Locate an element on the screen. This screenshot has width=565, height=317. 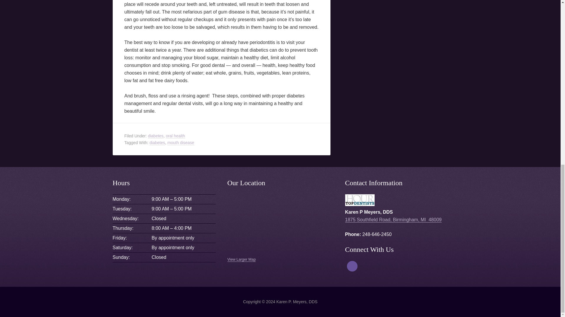
View Larger Map is located at coordinates (241, 259).